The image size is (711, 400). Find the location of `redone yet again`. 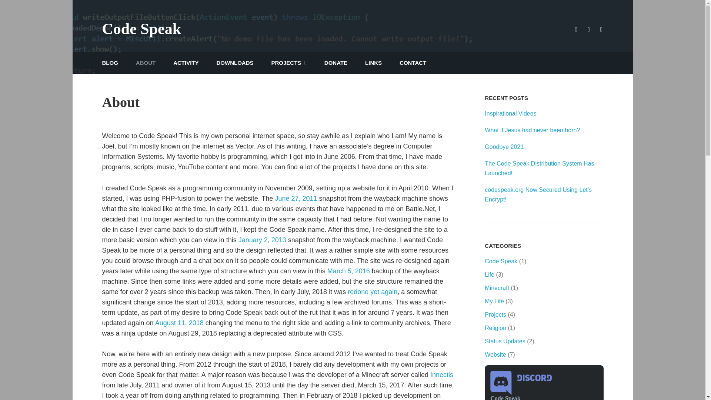

redone yet again is located at coordinates (373, 292).